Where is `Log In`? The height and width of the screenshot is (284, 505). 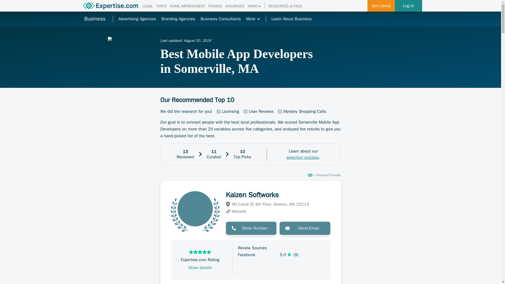
Log In is located at coordinates (408, 6).